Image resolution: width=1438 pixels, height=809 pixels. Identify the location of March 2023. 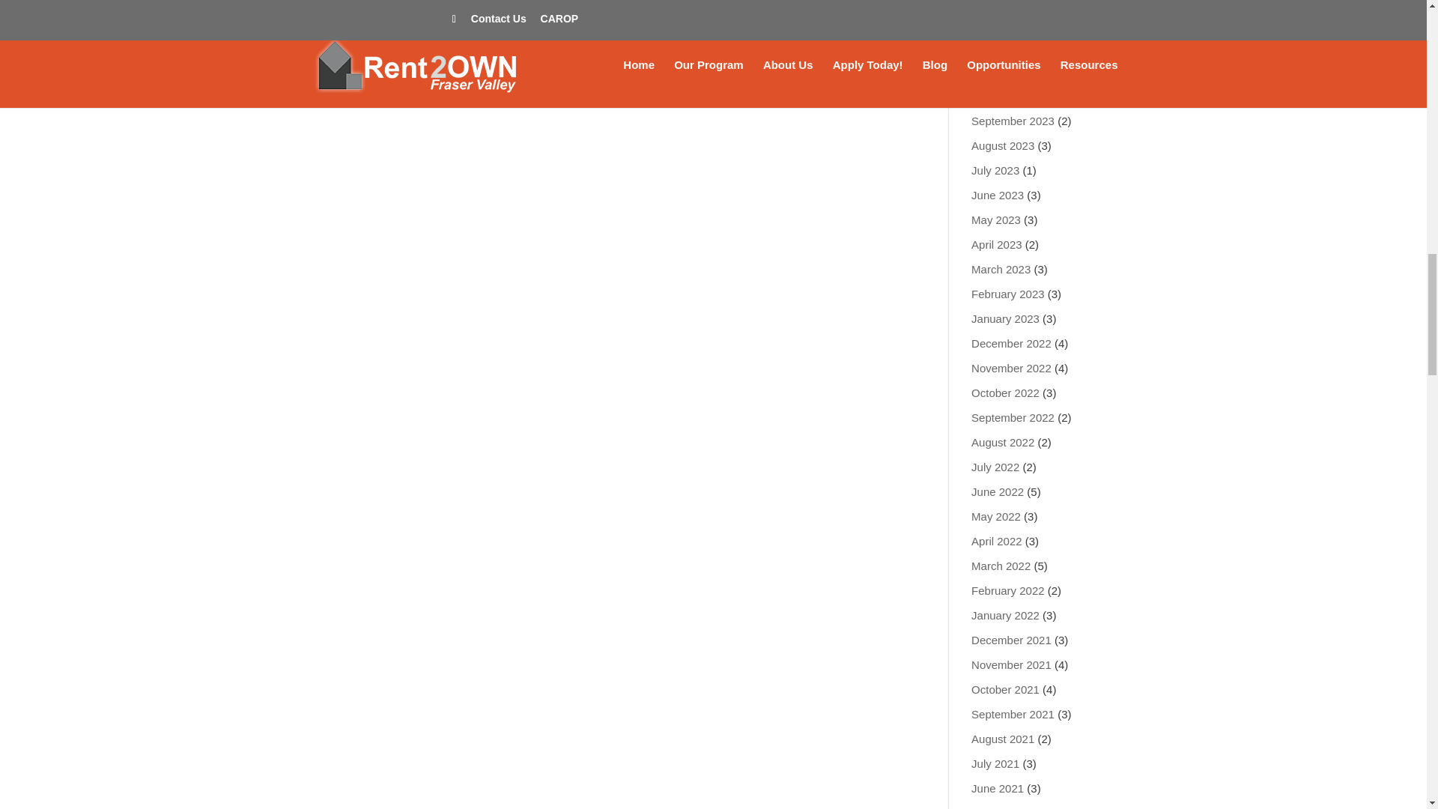
(1001, 270).